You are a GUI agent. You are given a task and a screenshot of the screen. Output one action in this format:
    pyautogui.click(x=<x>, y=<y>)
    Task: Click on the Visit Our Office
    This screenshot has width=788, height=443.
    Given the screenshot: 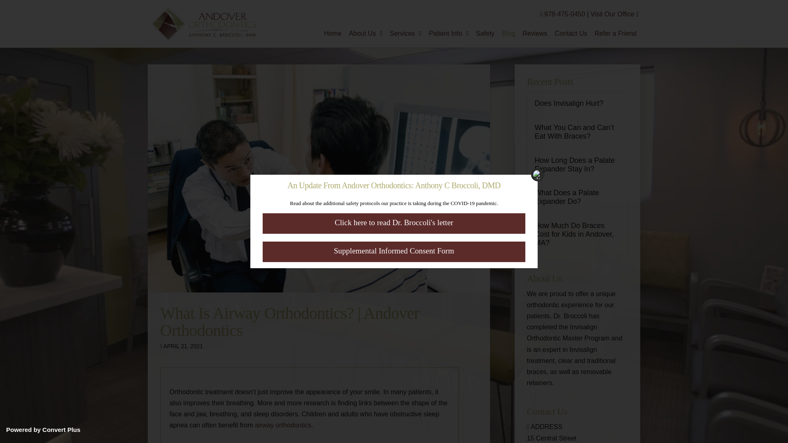 What is the action you would take?
    pyautogui.click(x=612, y=14)
    